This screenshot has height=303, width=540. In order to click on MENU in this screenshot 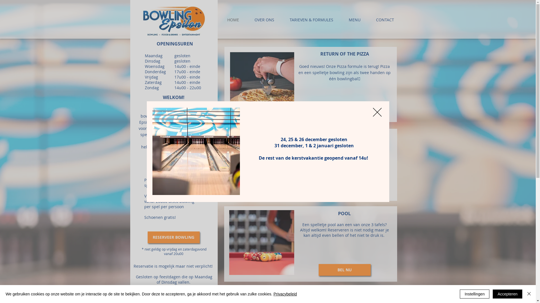, I will do `click(354, 20)`.